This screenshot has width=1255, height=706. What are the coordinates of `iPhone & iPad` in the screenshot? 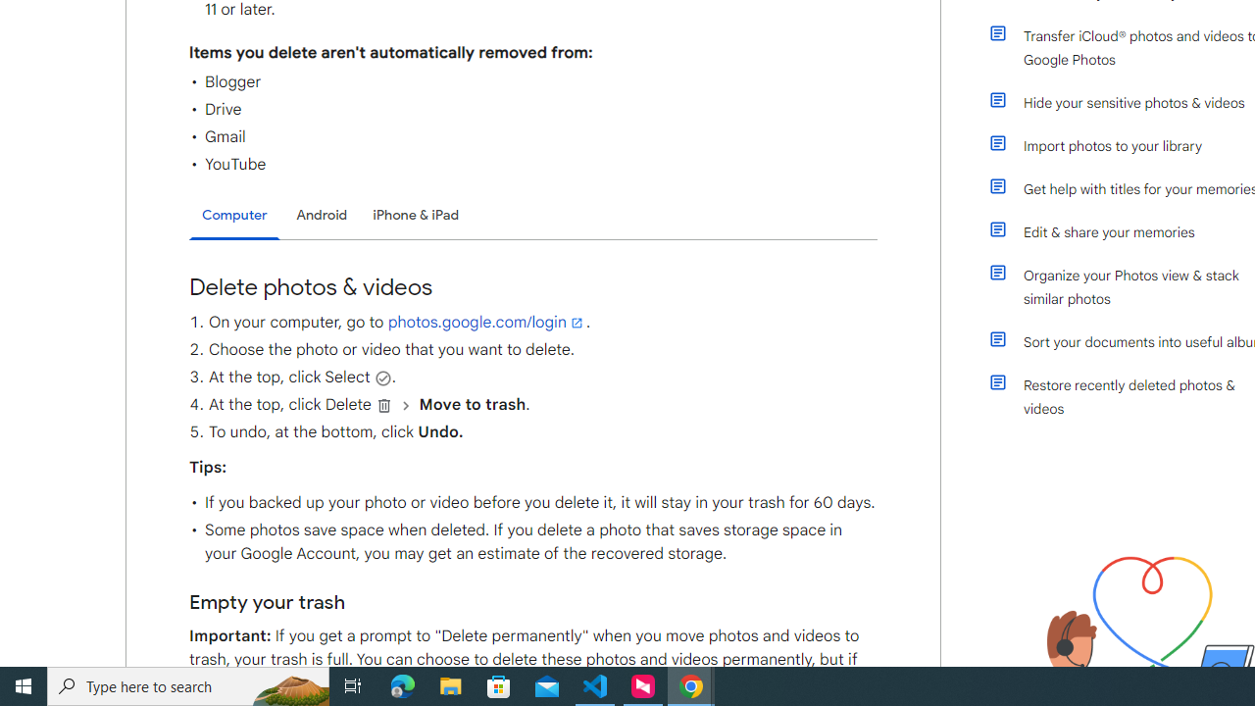 It's located at (416, 215).